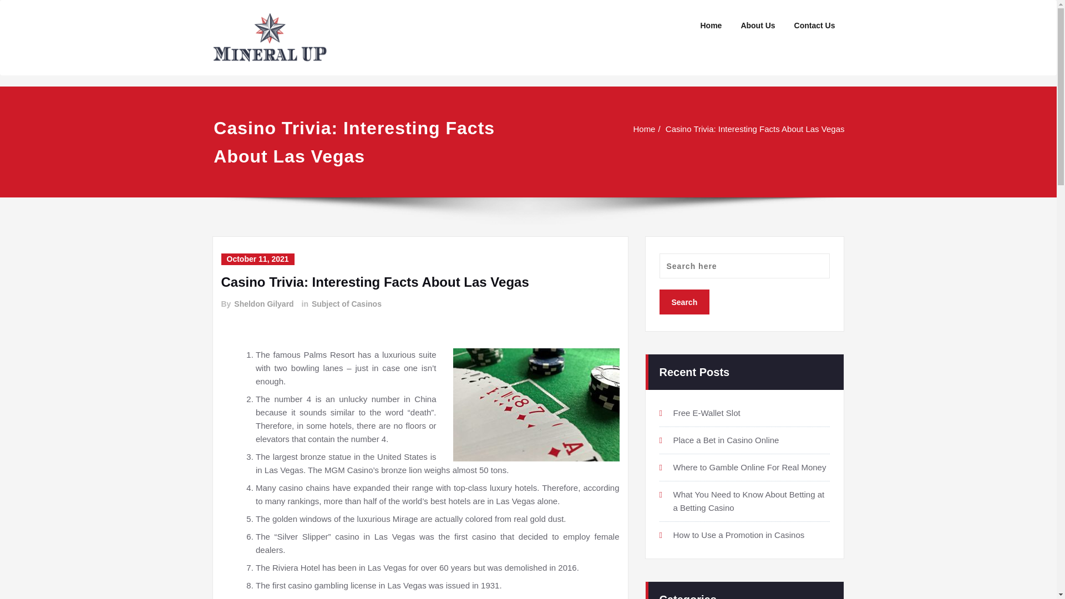  Describe the element at coordinates (764, 129) in the screenshot. I see `Casino Trivia: Interesting Facts About Las Vegas` at that location.